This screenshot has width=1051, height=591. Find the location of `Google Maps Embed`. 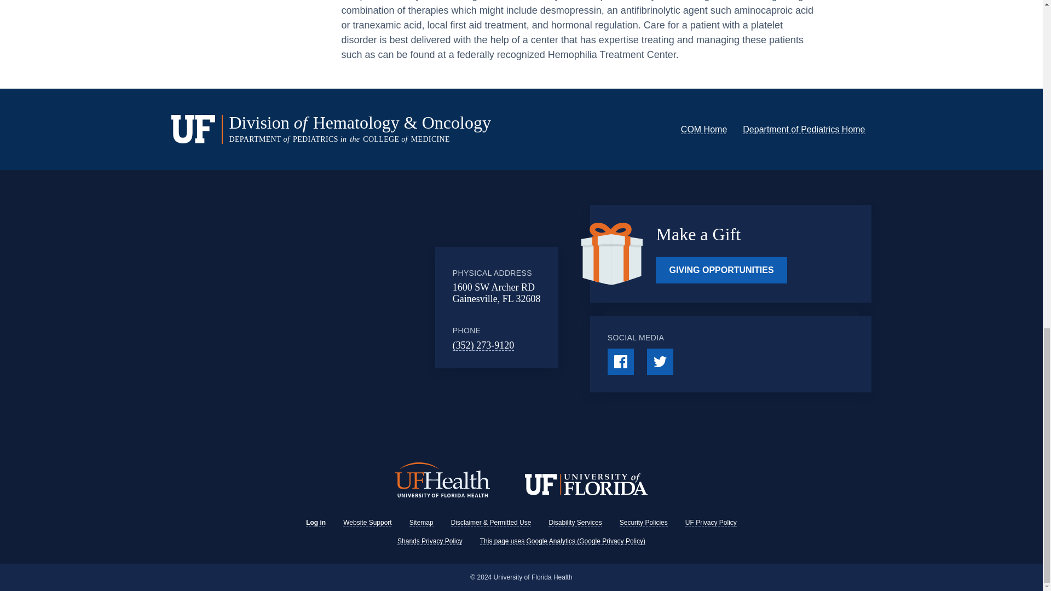

Google Maps Embed is located at coordinates (345, 308).